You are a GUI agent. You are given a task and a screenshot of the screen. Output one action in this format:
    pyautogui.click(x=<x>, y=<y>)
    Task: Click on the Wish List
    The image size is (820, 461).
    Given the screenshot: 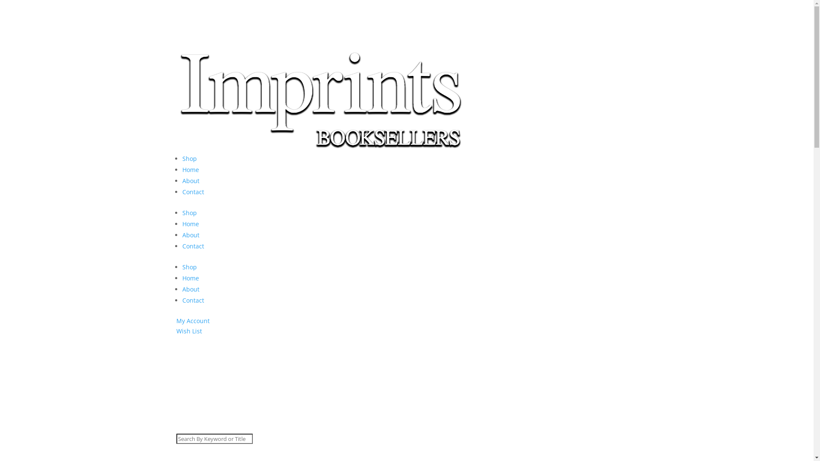 What is the action you would take?
    pyautogui.click(x=189, y=331)
    